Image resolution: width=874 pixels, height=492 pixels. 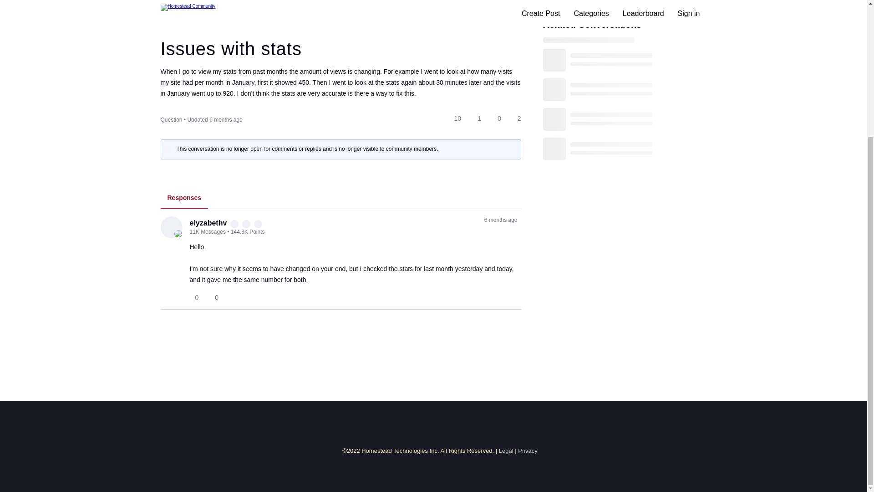 What do you see at coordinates (252, 13) in the screenshot?
I see `75 Points` at bounding box center [252, 13].